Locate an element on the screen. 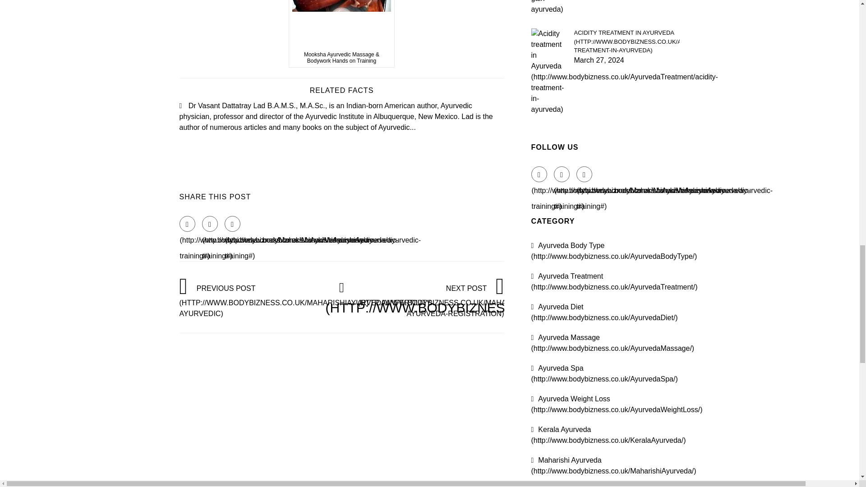 The width and height of the screenshot is (866, 487). View all posts filed under Ayurveda Treatment is located at coordinates (614, 281).